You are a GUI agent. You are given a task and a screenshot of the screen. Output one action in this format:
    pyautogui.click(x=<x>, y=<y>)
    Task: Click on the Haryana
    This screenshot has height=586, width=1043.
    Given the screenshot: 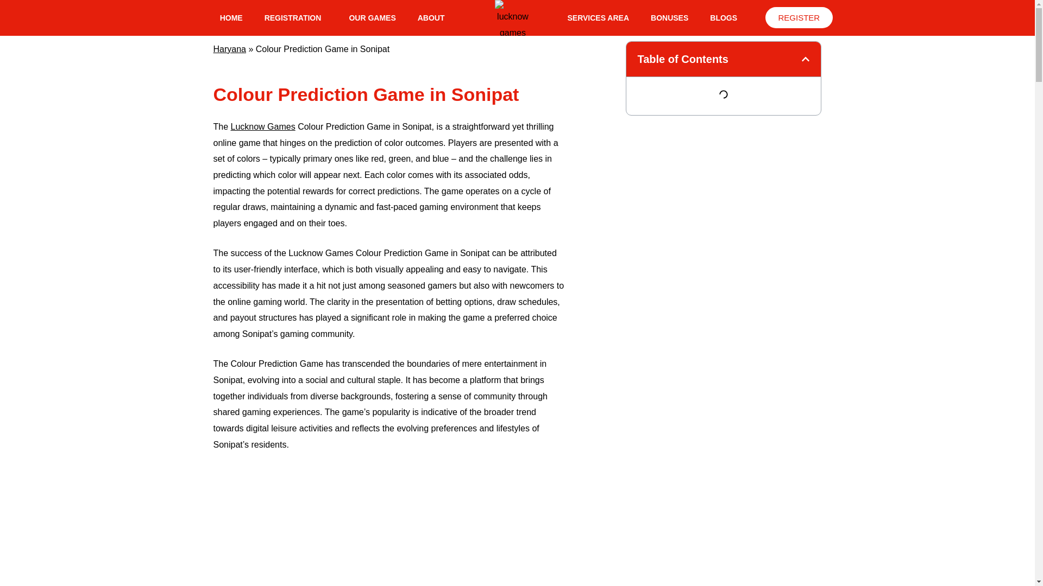 What is the action you would take?
    pyautogui.click(x=229, y=49)
    